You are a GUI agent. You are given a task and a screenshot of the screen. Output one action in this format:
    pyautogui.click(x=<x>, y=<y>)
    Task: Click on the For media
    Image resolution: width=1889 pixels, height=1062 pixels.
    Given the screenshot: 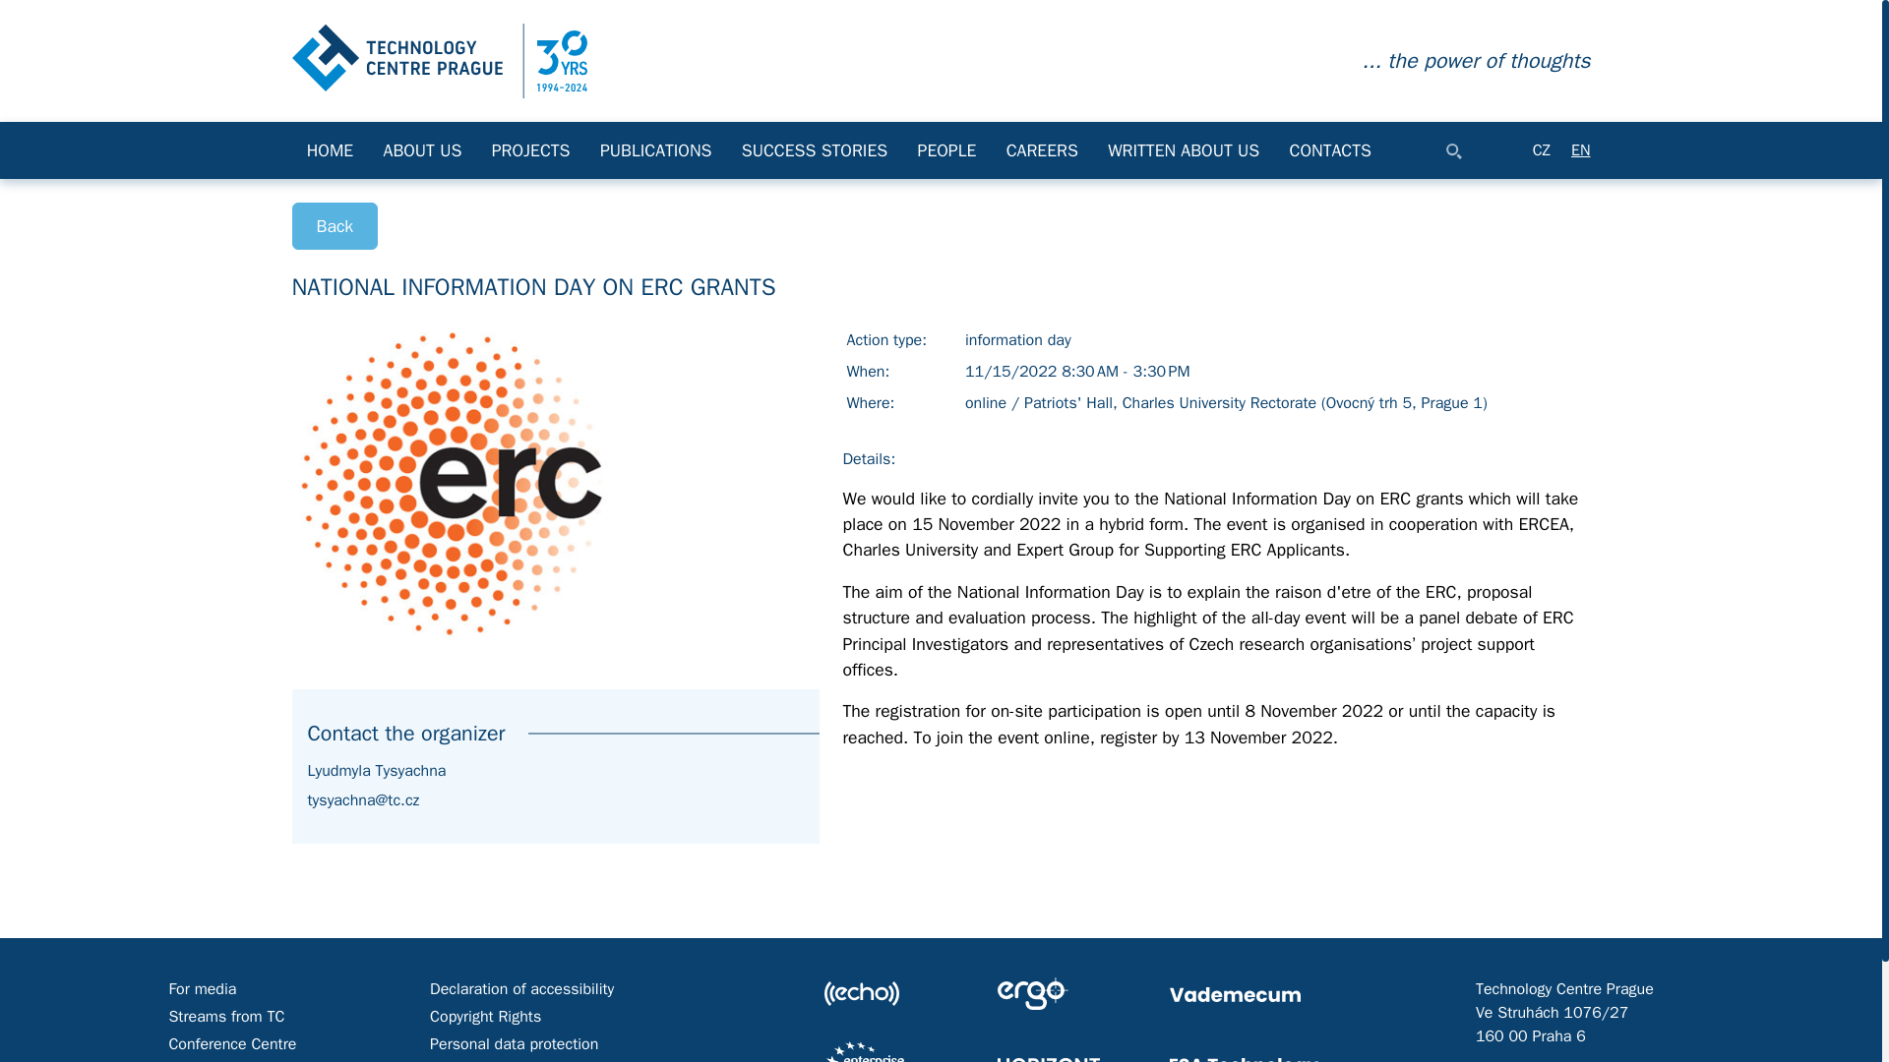 What is the action you would take?
    pyautogui.click(x=202, y=989)
    